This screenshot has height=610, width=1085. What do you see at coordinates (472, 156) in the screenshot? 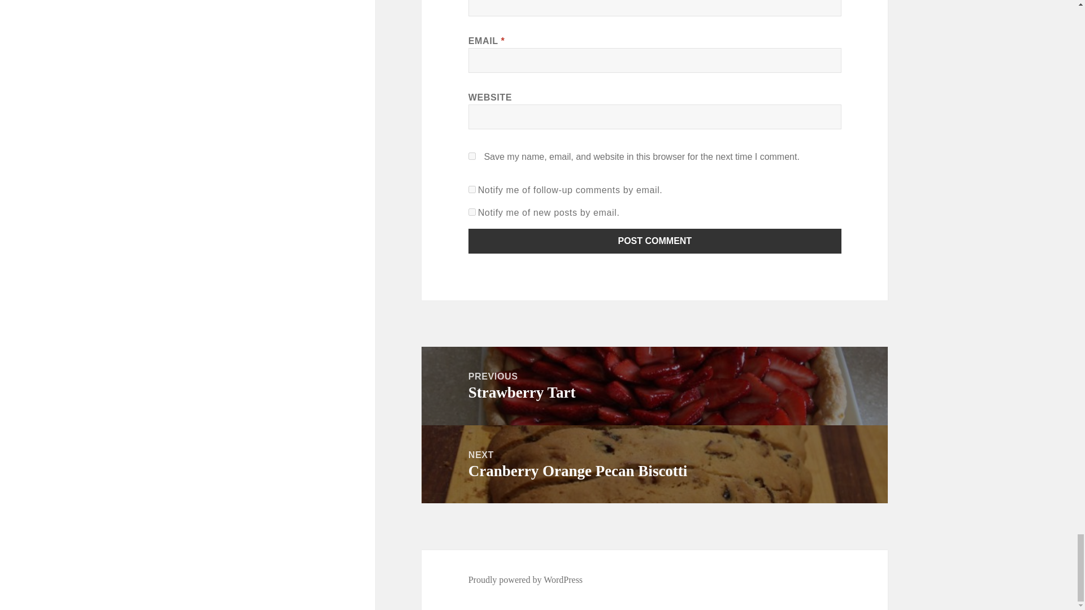
I see `yes` at bounding box center [472, 156].